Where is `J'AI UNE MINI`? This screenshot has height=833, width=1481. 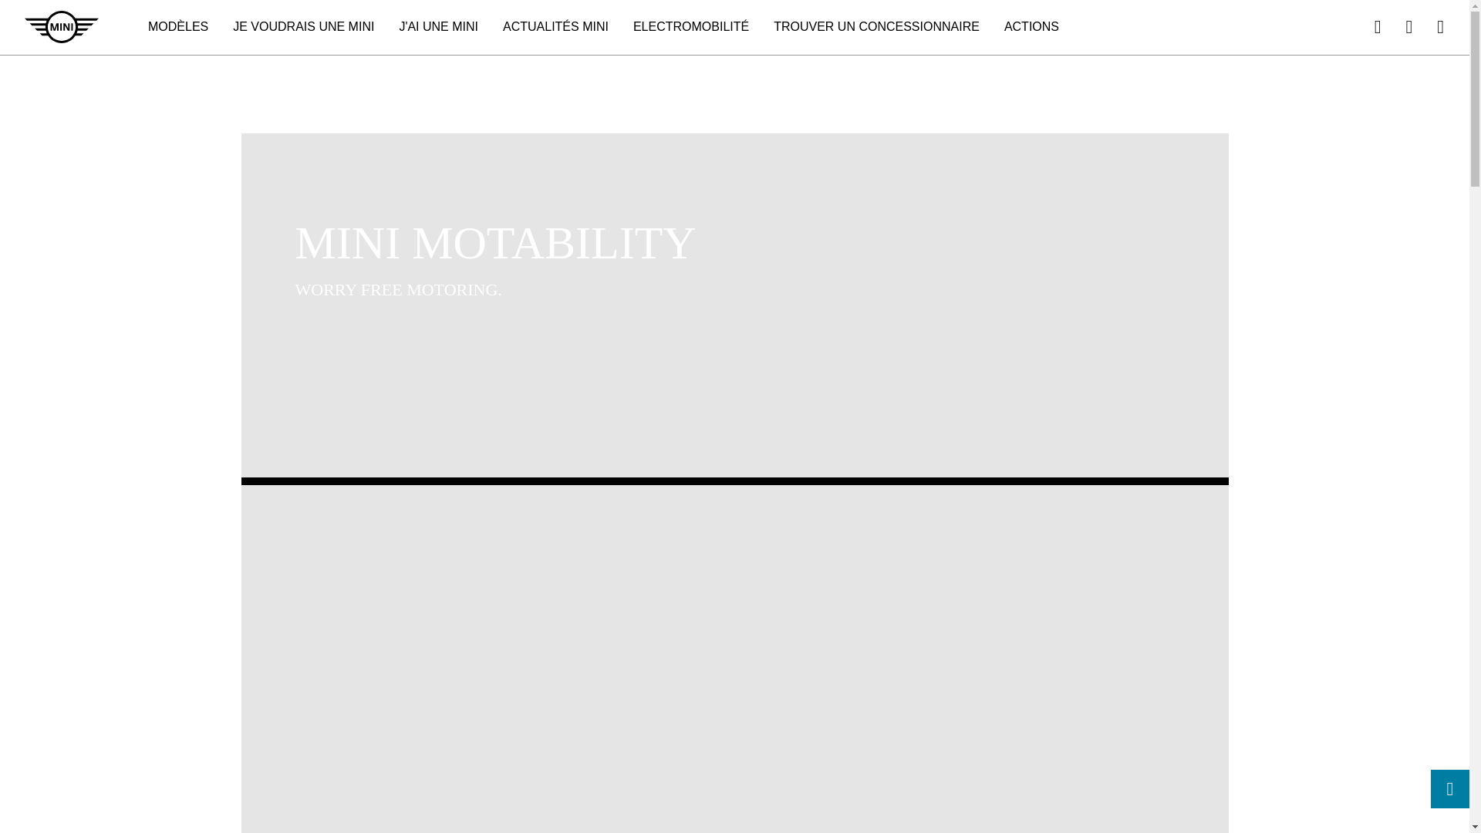
J'AI UNE MINI is located at coordinates (438, 28).